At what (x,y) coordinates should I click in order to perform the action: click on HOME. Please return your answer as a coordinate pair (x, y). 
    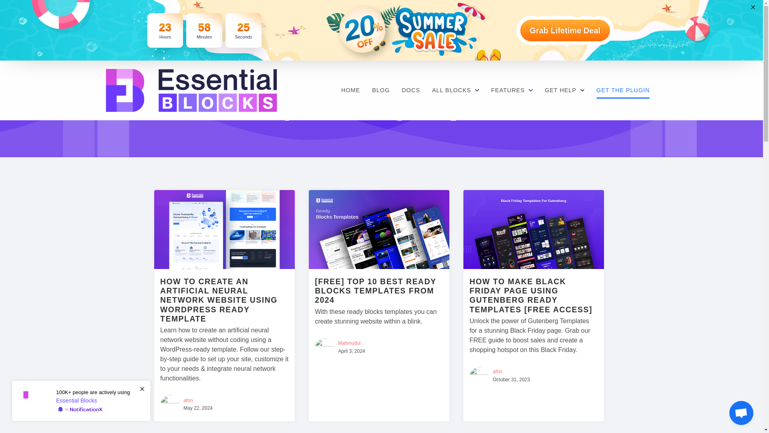
    Looking at the image, I should click on (350, 91).